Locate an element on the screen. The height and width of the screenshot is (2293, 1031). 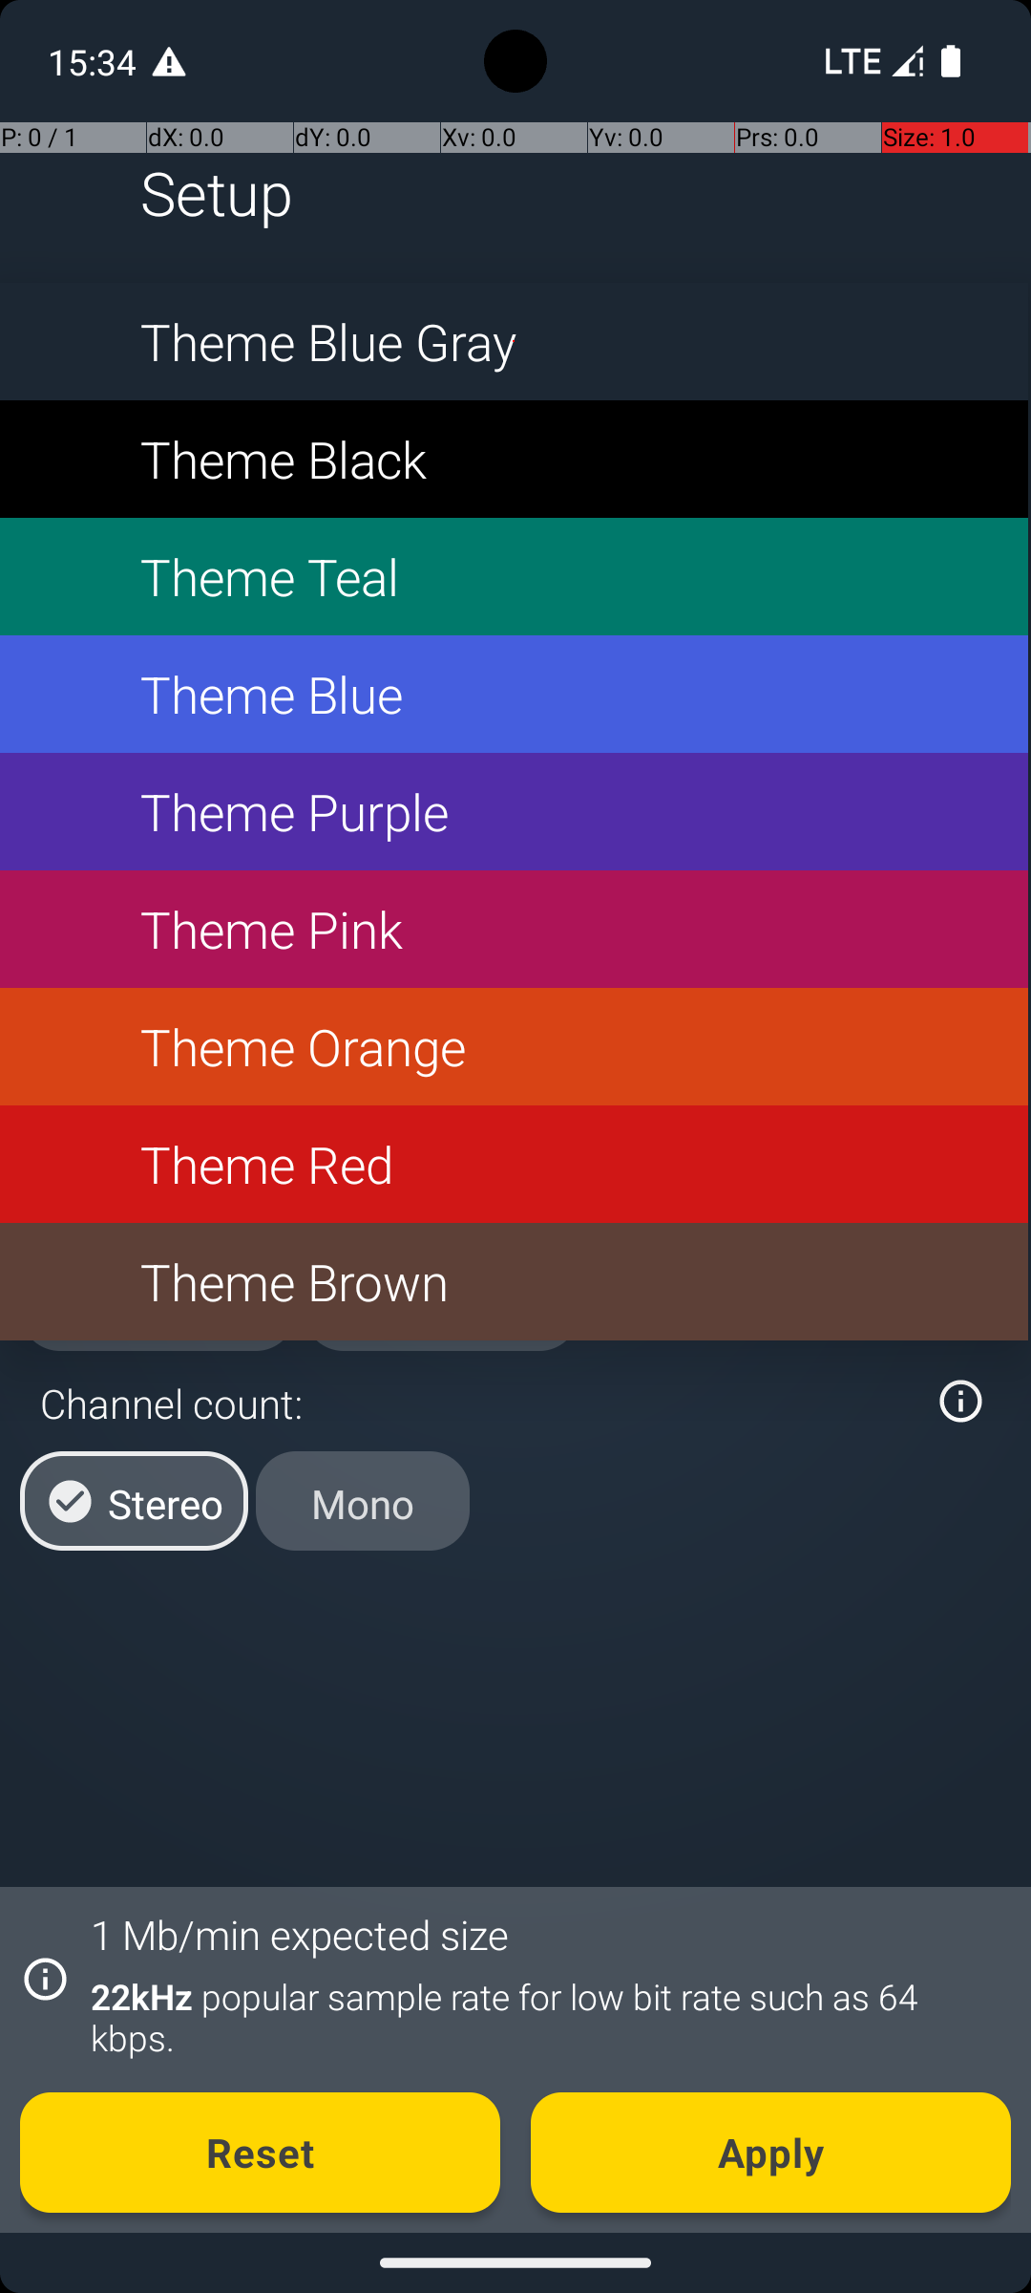
Theme Purple is located at coordinates (514, 812).